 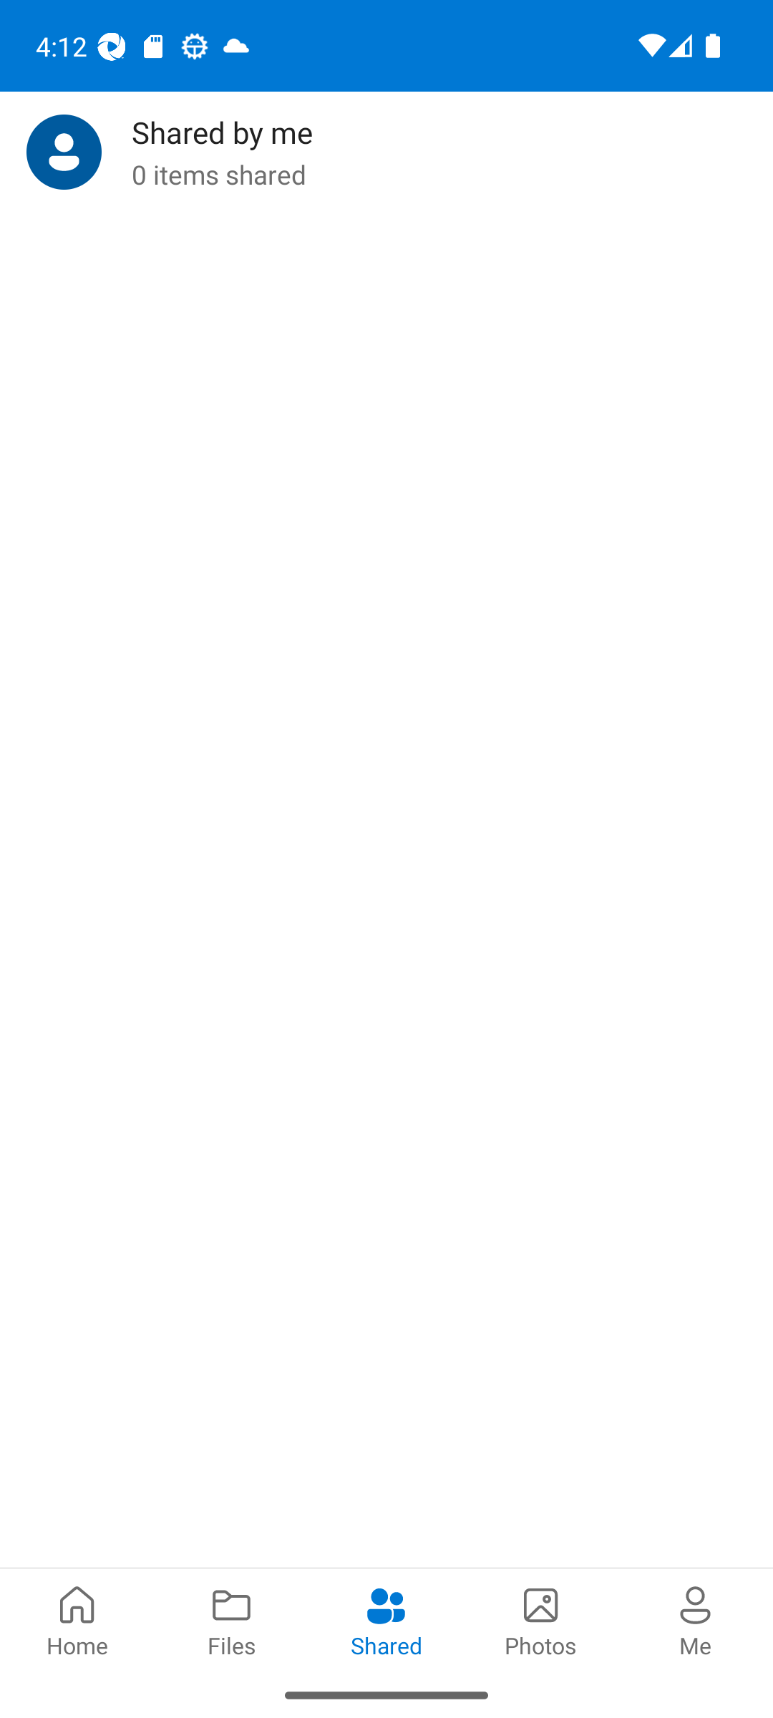 I want to click on 0 Shared by me 0 items shared, so click(x=386, y=152).